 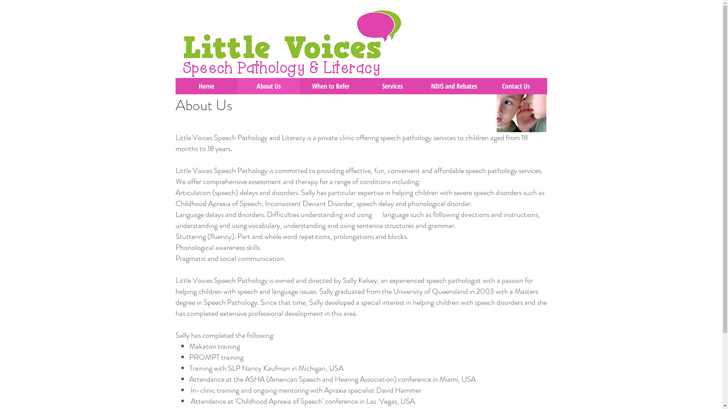 I want to click on Services, so click(x=393, y=86).